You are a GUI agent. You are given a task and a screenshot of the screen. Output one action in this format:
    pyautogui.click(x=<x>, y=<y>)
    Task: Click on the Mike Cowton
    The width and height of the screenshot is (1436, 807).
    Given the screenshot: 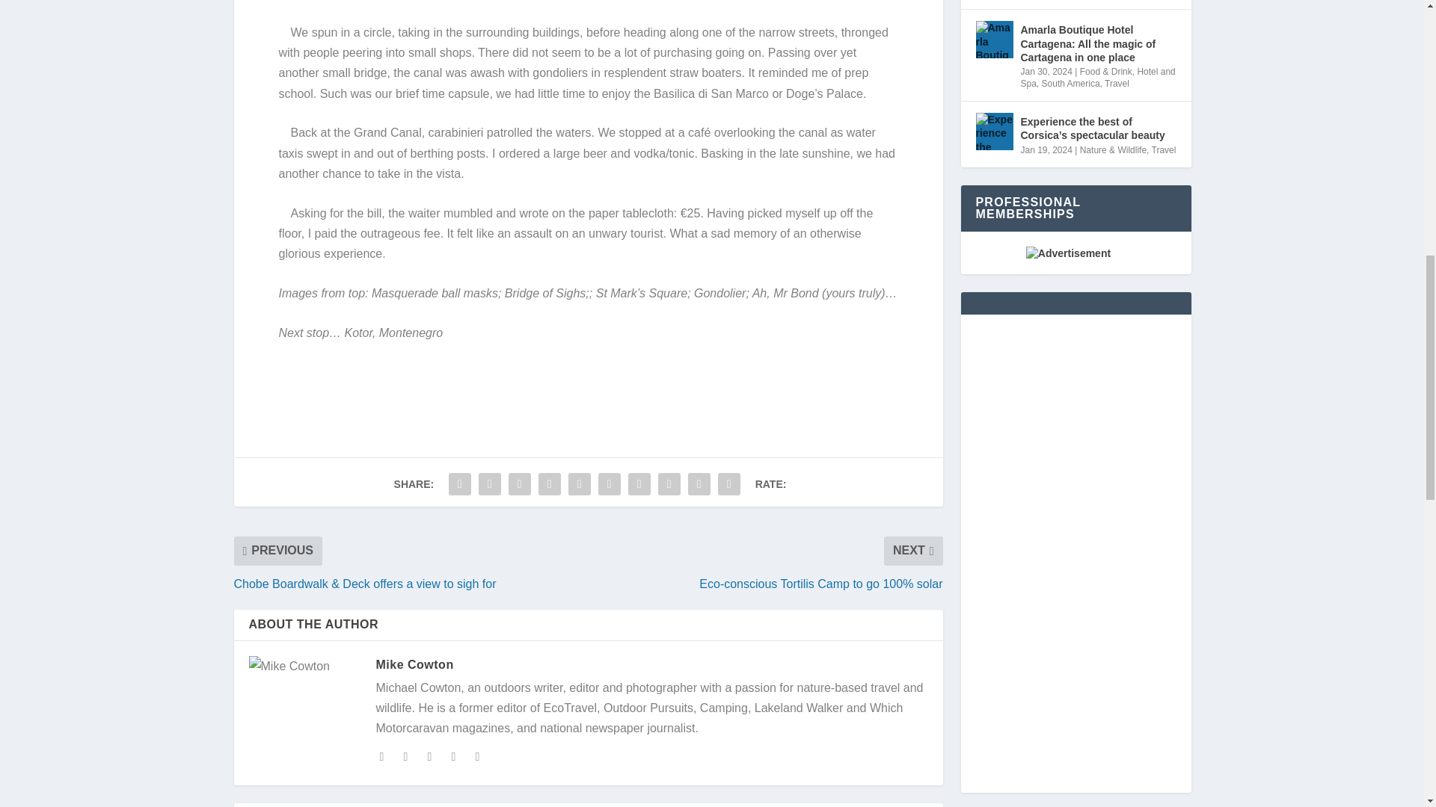 What is the action you would take?
    pyautogui.click(x=414, y=664)
    